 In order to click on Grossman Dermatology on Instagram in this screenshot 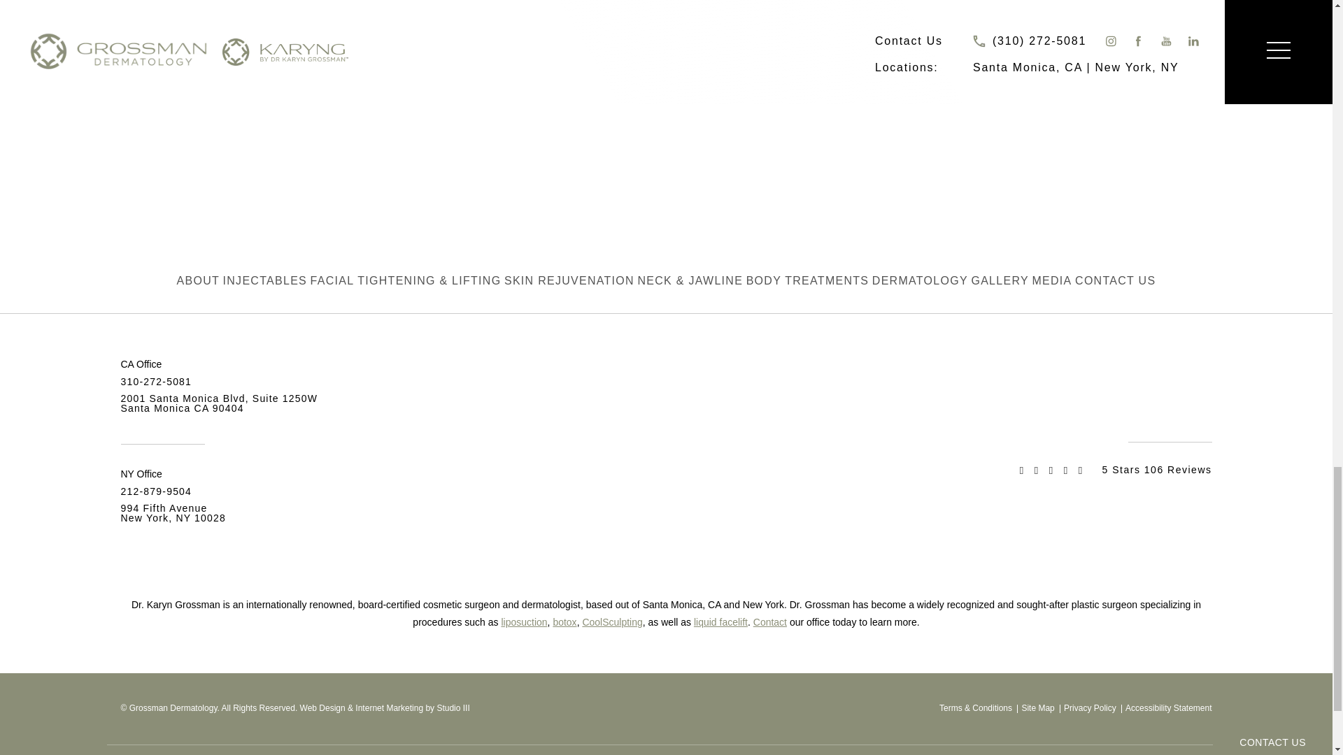, I will do `click(1118, 411)`.